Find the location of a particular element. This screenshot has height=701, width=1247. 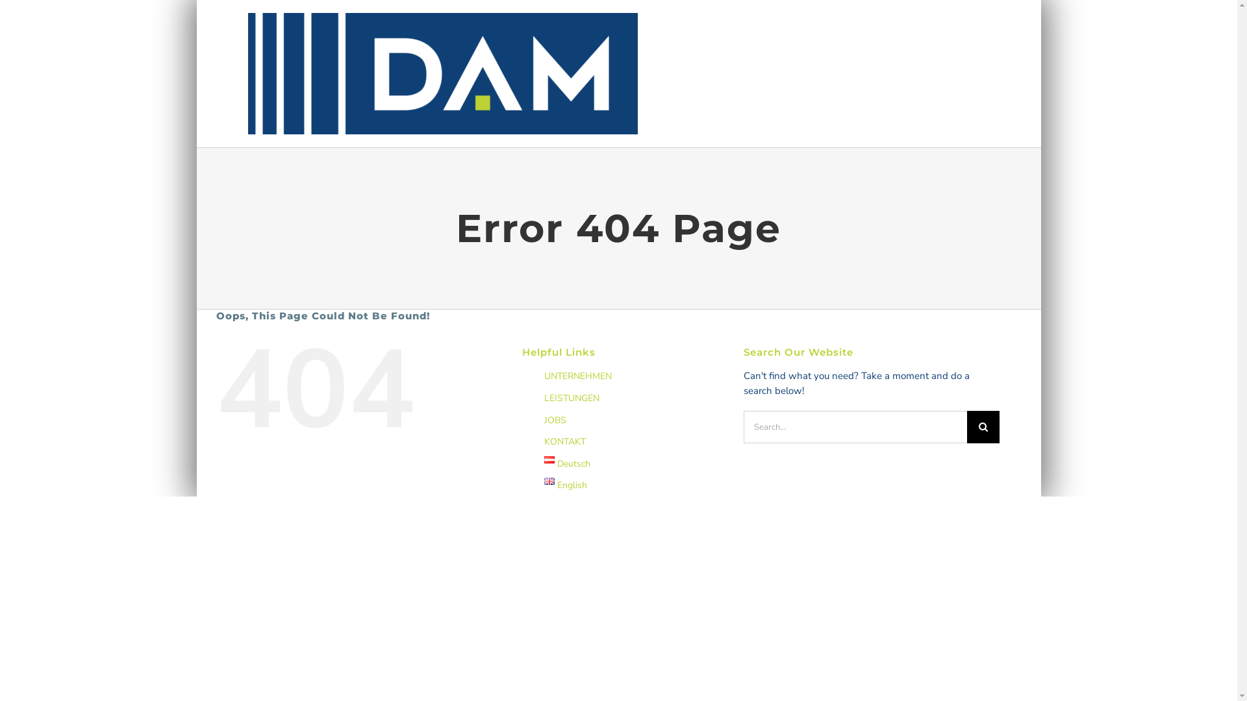

Deutsch is located at coordinates (568, 463).